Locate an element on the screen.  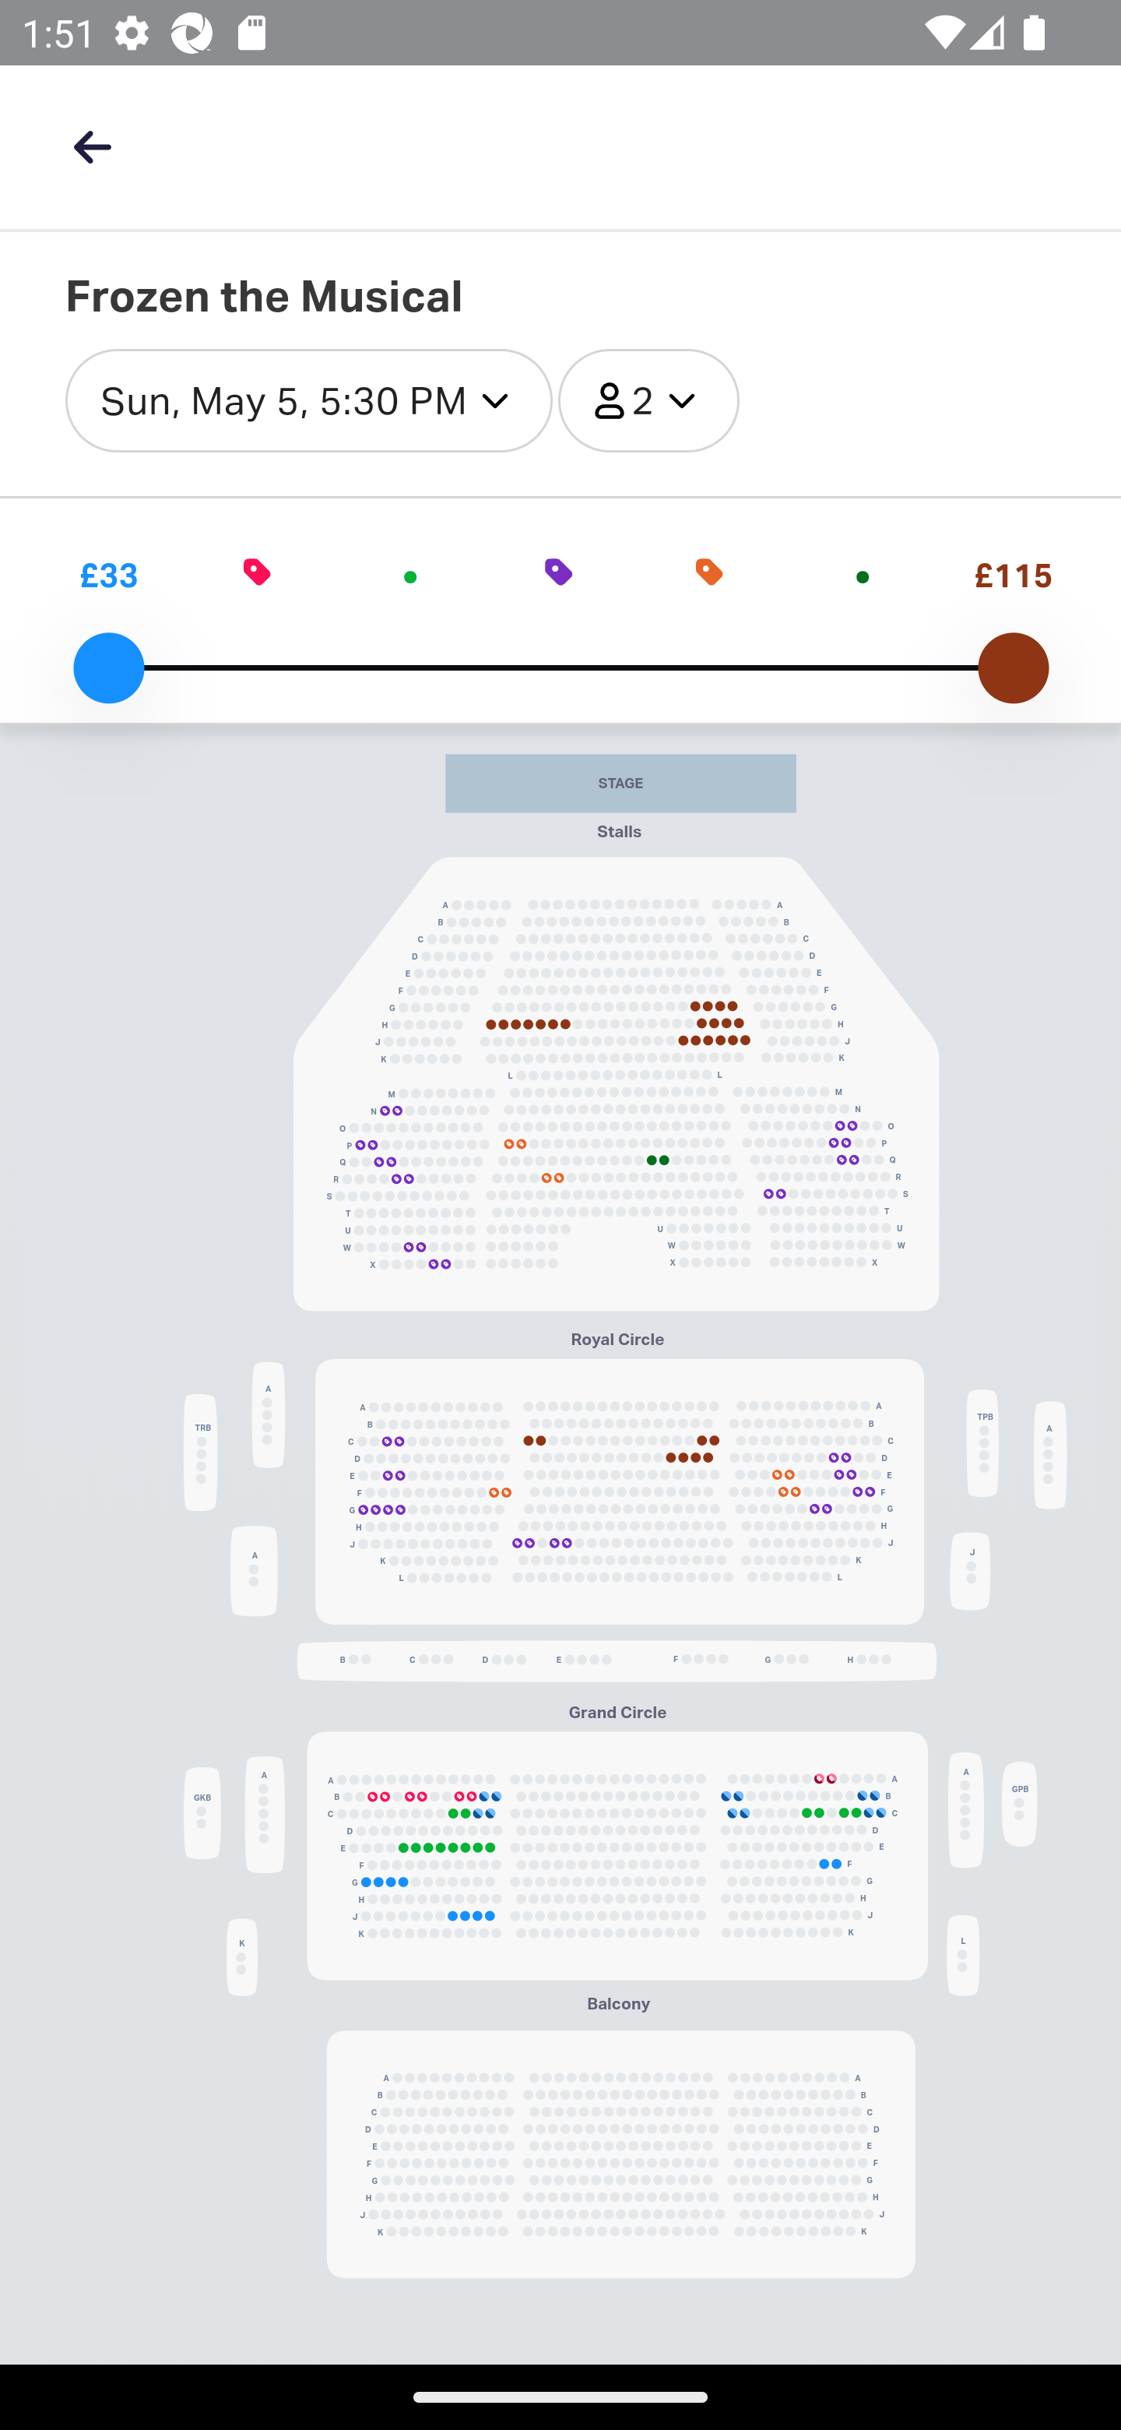
H G F E D C B is located at coordinates (617, 1659).